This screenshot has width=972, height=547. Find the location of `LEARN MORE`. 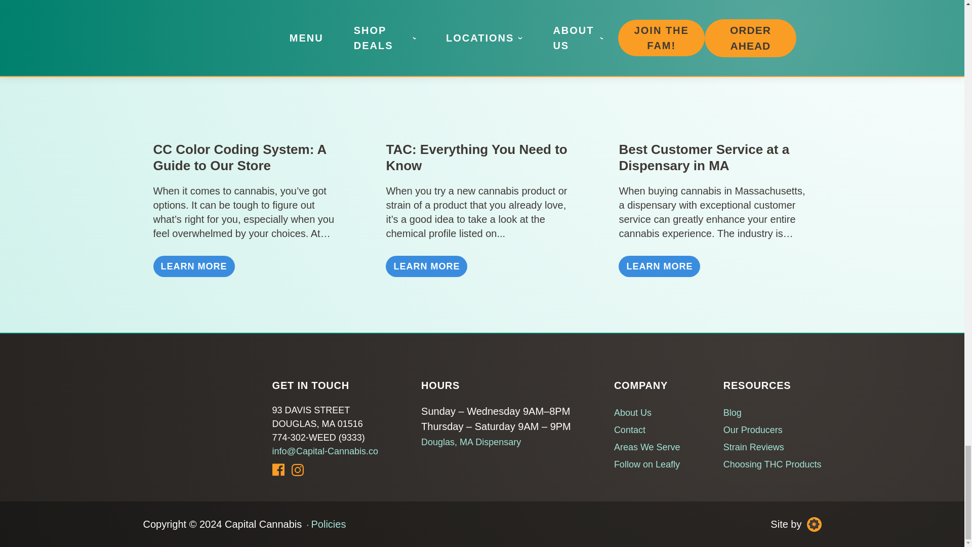

LEARN MORE is located at coordinates (193, 266).